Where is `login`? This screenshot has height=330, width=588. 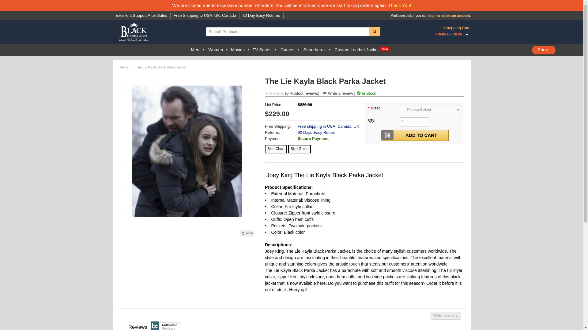 login is located at coordinates (432, 16).